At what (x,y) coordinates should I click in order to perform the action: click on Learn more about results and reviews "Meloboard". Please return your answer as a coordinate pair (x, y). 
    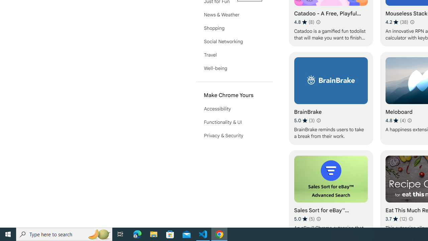
    Looking at the image, I should click on (409, 120).